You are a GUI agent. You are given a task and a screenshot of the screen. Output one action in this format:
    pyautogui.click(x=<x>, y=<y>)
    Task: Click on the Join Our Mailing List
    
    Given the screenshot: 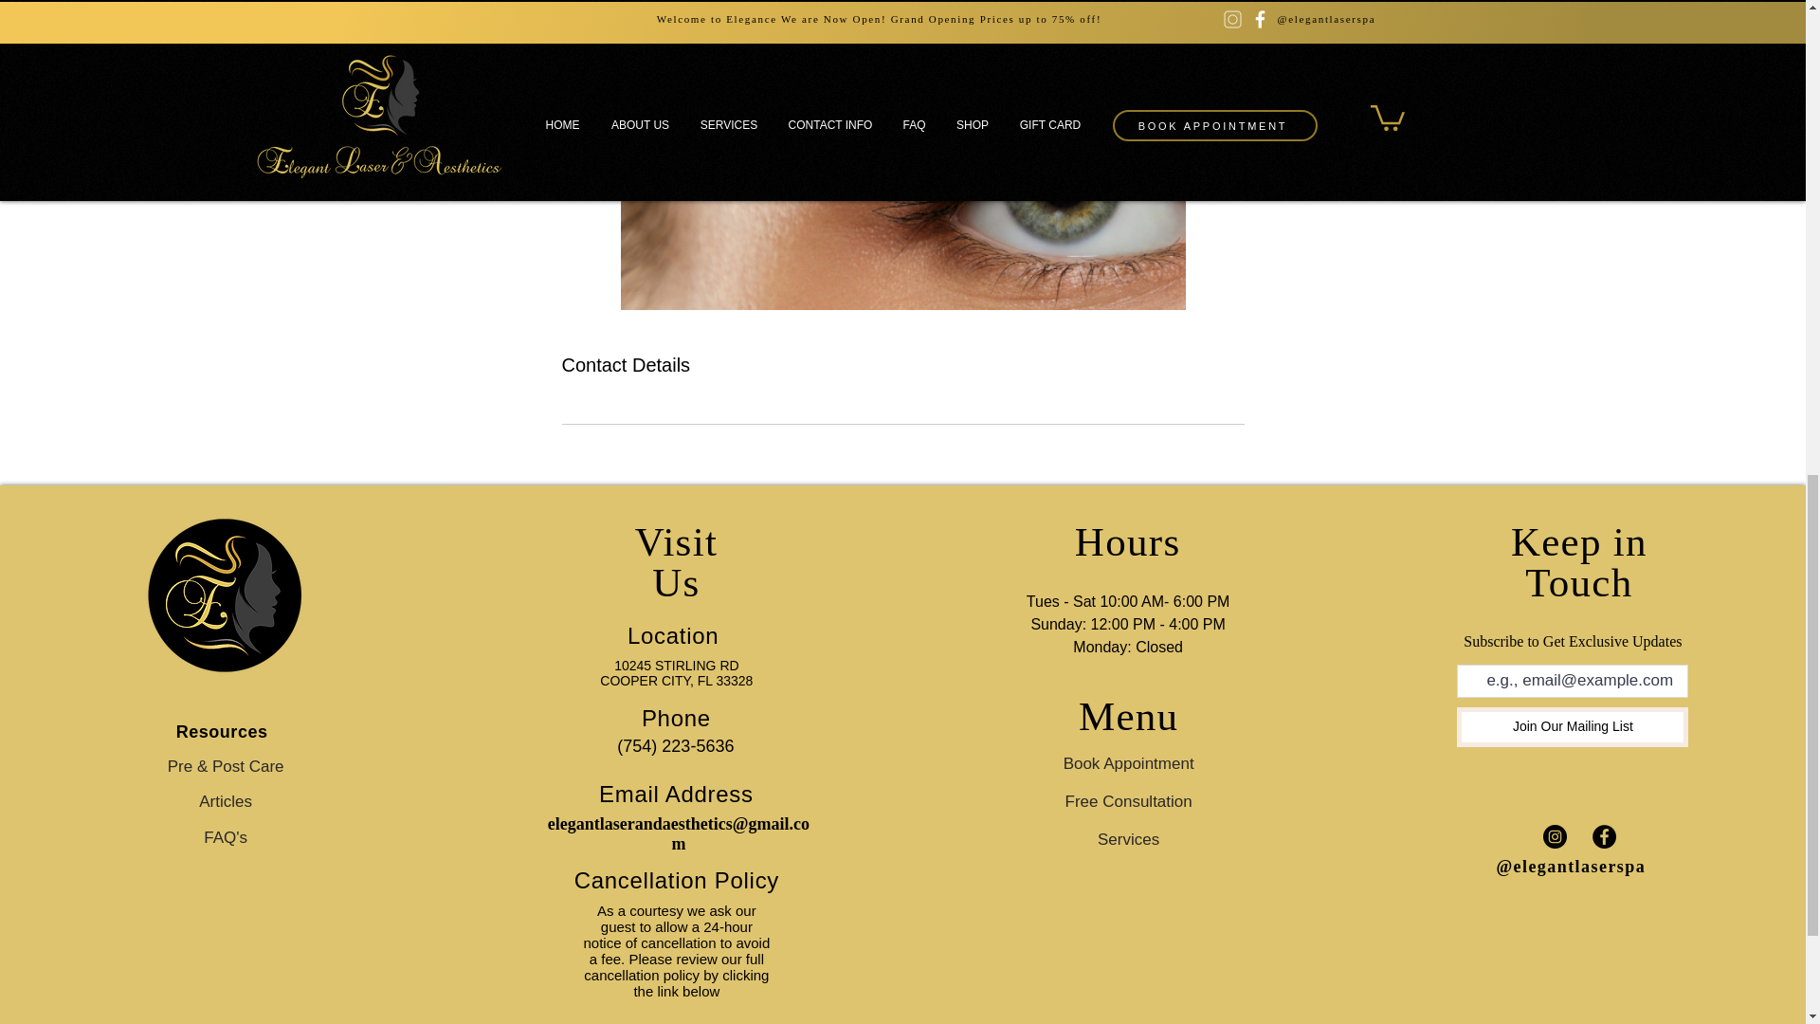 What is the action you would take?
    pyautogui.click(x=1573, y=727)
    